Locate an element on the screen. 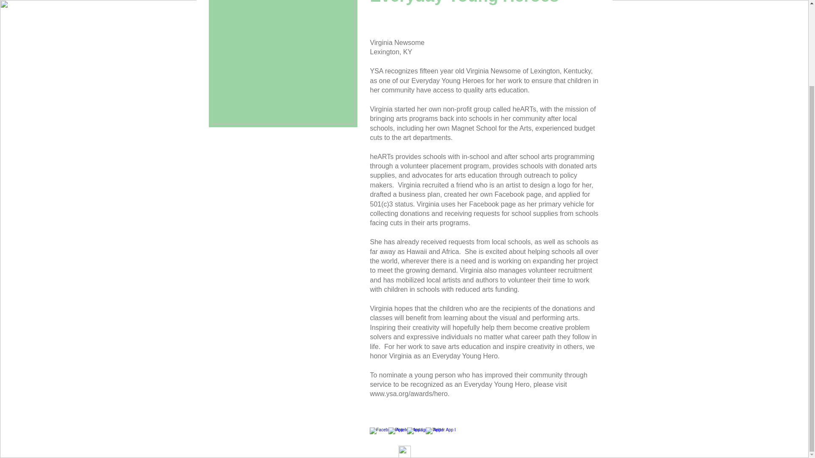  BCom Solutions. is located at coordinates (447, 417).